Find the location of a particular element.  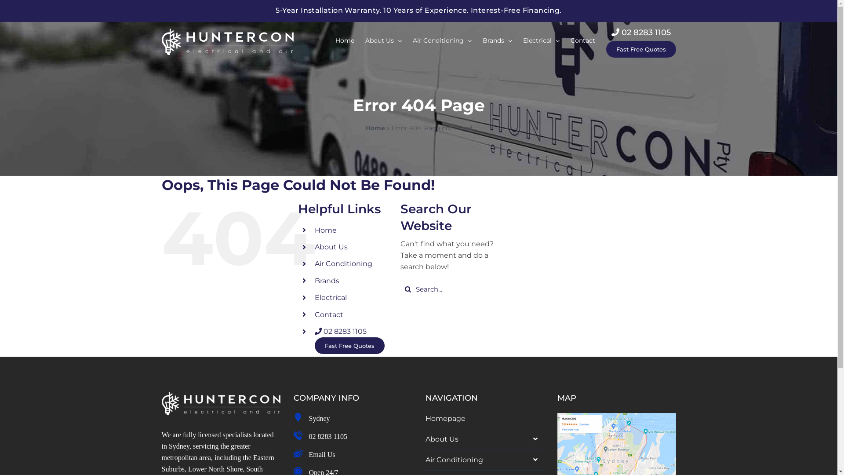

About Us is located at coordinates (485, 439).